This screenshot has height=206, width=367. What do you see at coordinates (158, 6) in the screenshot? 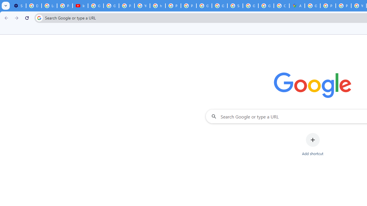
I see `https://scholar.google.com/` at bounding box center [158, 6].